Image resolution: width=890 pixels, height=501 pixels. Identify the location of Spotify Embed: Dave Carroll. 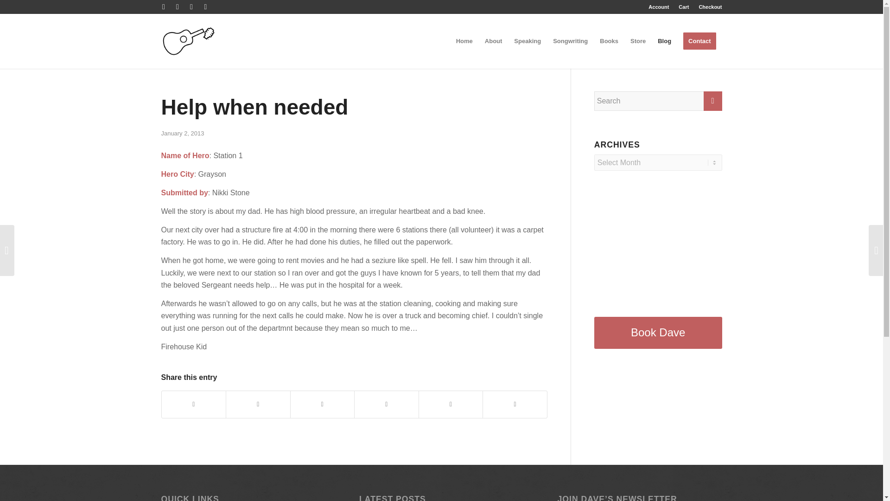
(658, 244).